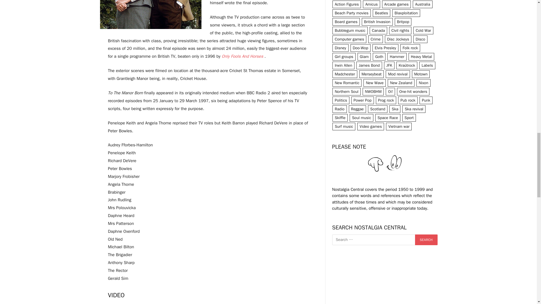  Describe the element at coordinates (242, 56) in the screenshot. I see `Only Fools and Horses` at that location.